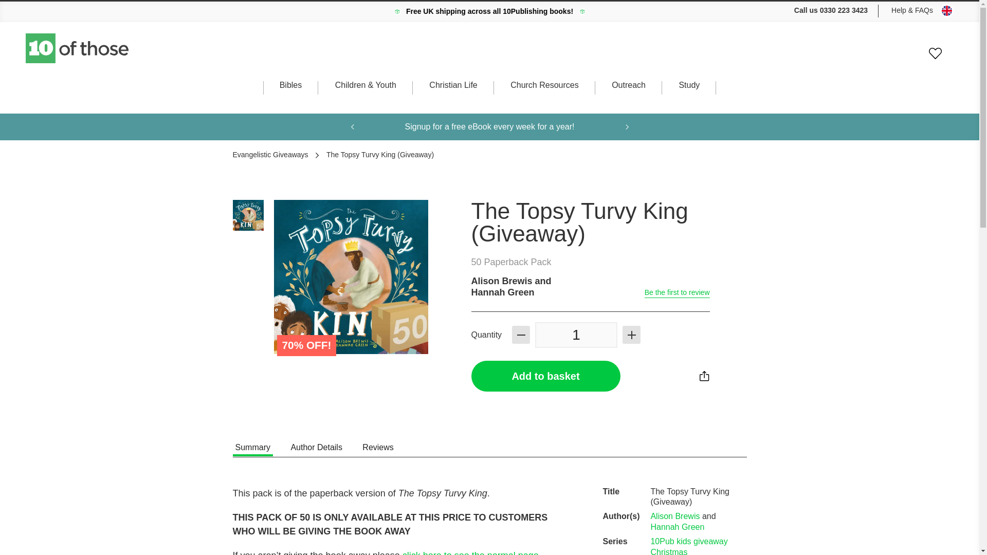 The width and height of the screenshot is (987, 555). Describe the element at coordinates (576, 335) in the screenshot. I see `1` at that location.